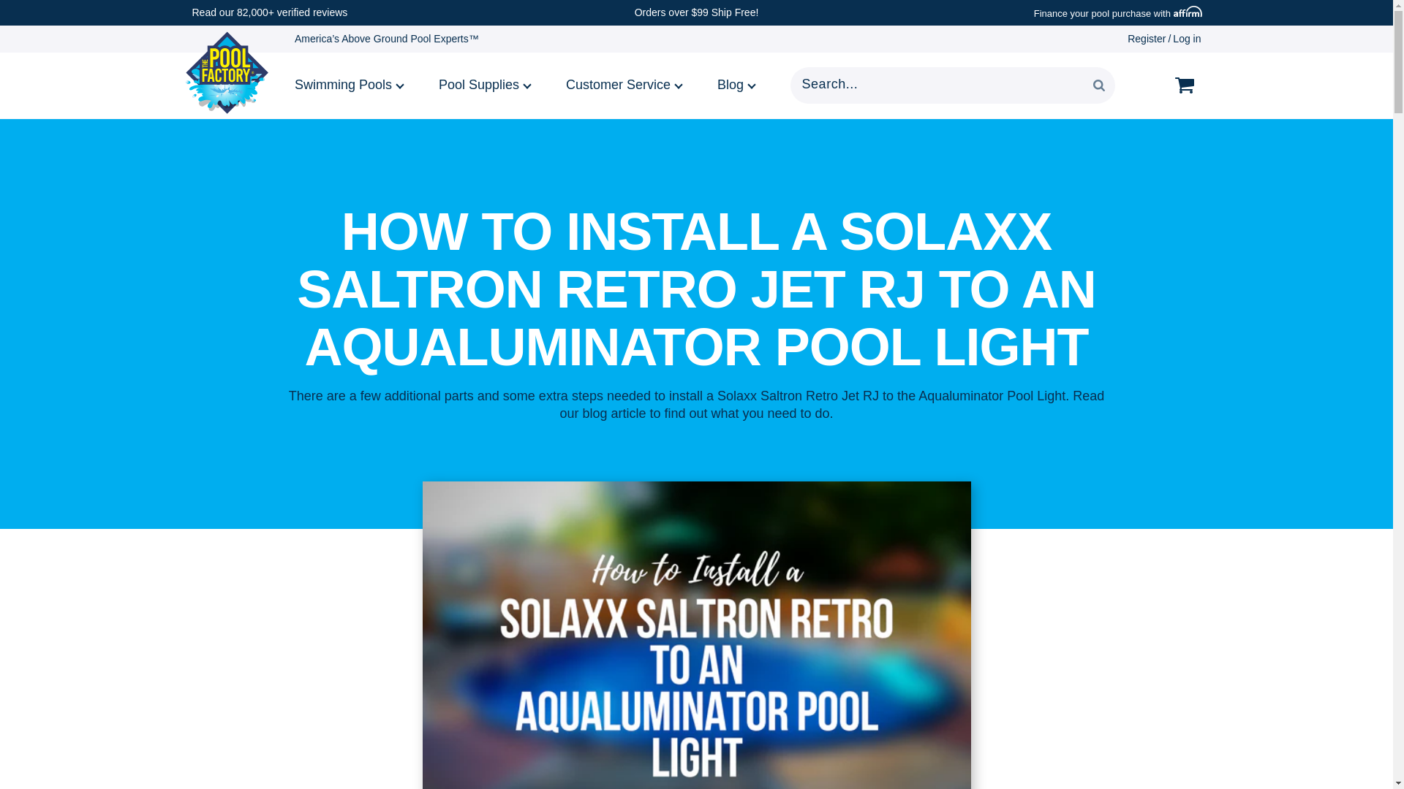 The height and width of the screenshot is (789, 1404). What do you see at coordinates (351, 85) in the screenshot?
I see `Swimming Pools` at bounding box center [351, 85].